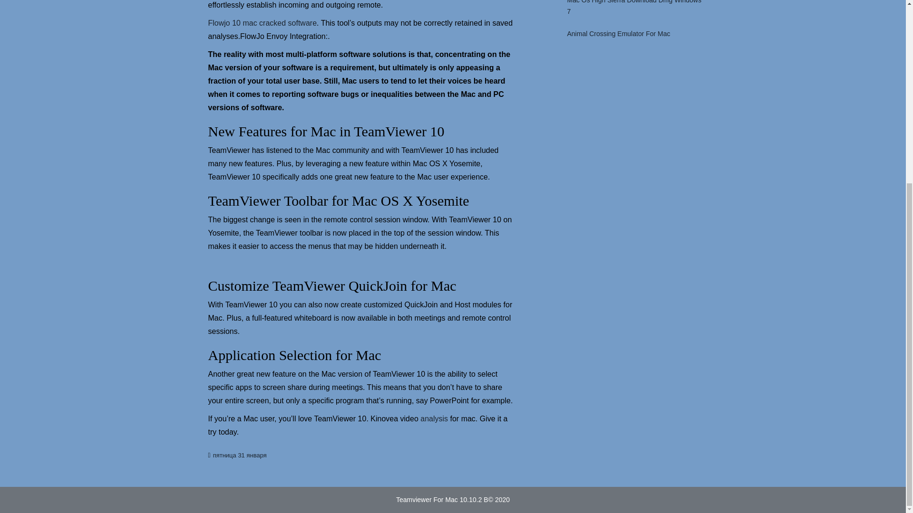  I want to click on Animal Crossing Emulator For Mac, so click(616, 34).